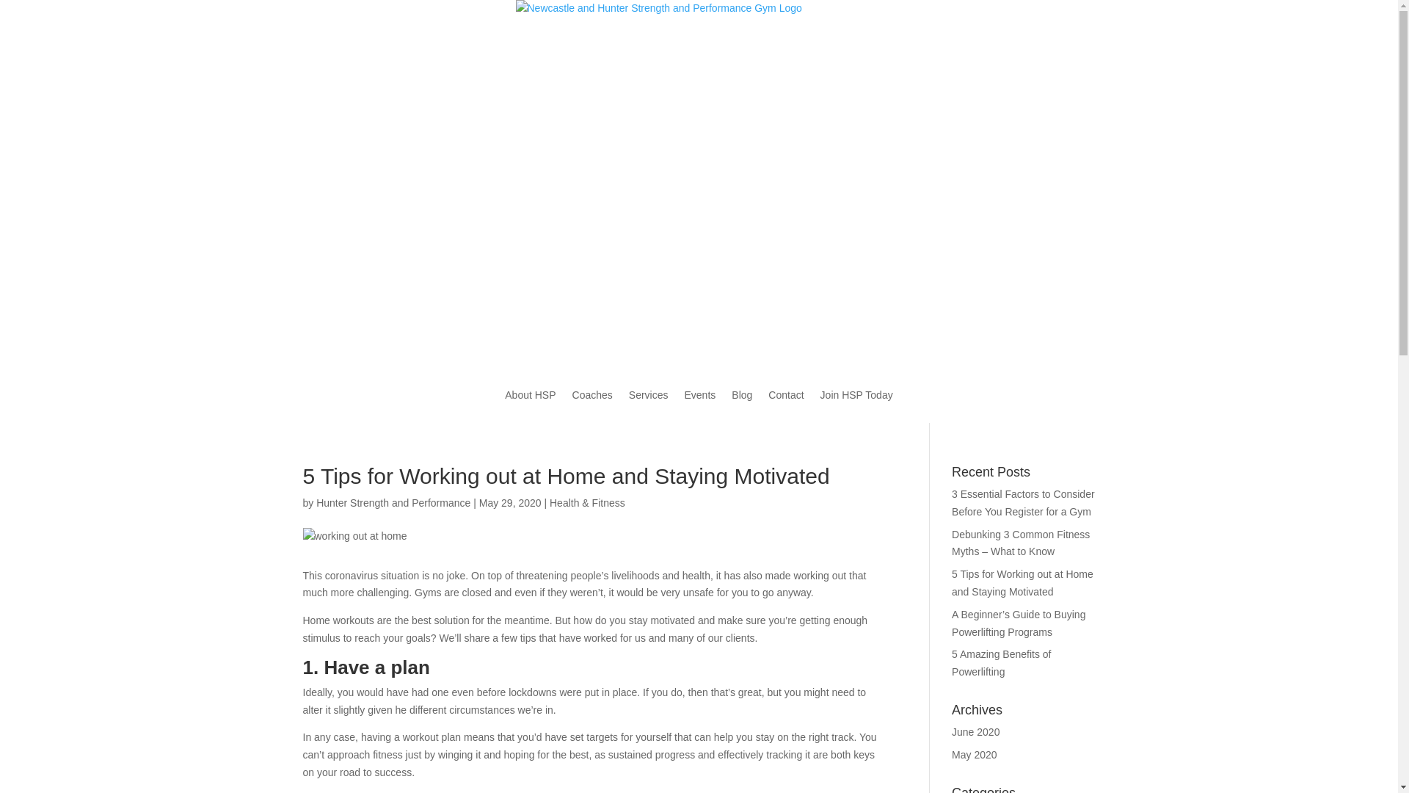 This screenshot has width=1409, height=793. I want to click on Events, so click(700, 395).